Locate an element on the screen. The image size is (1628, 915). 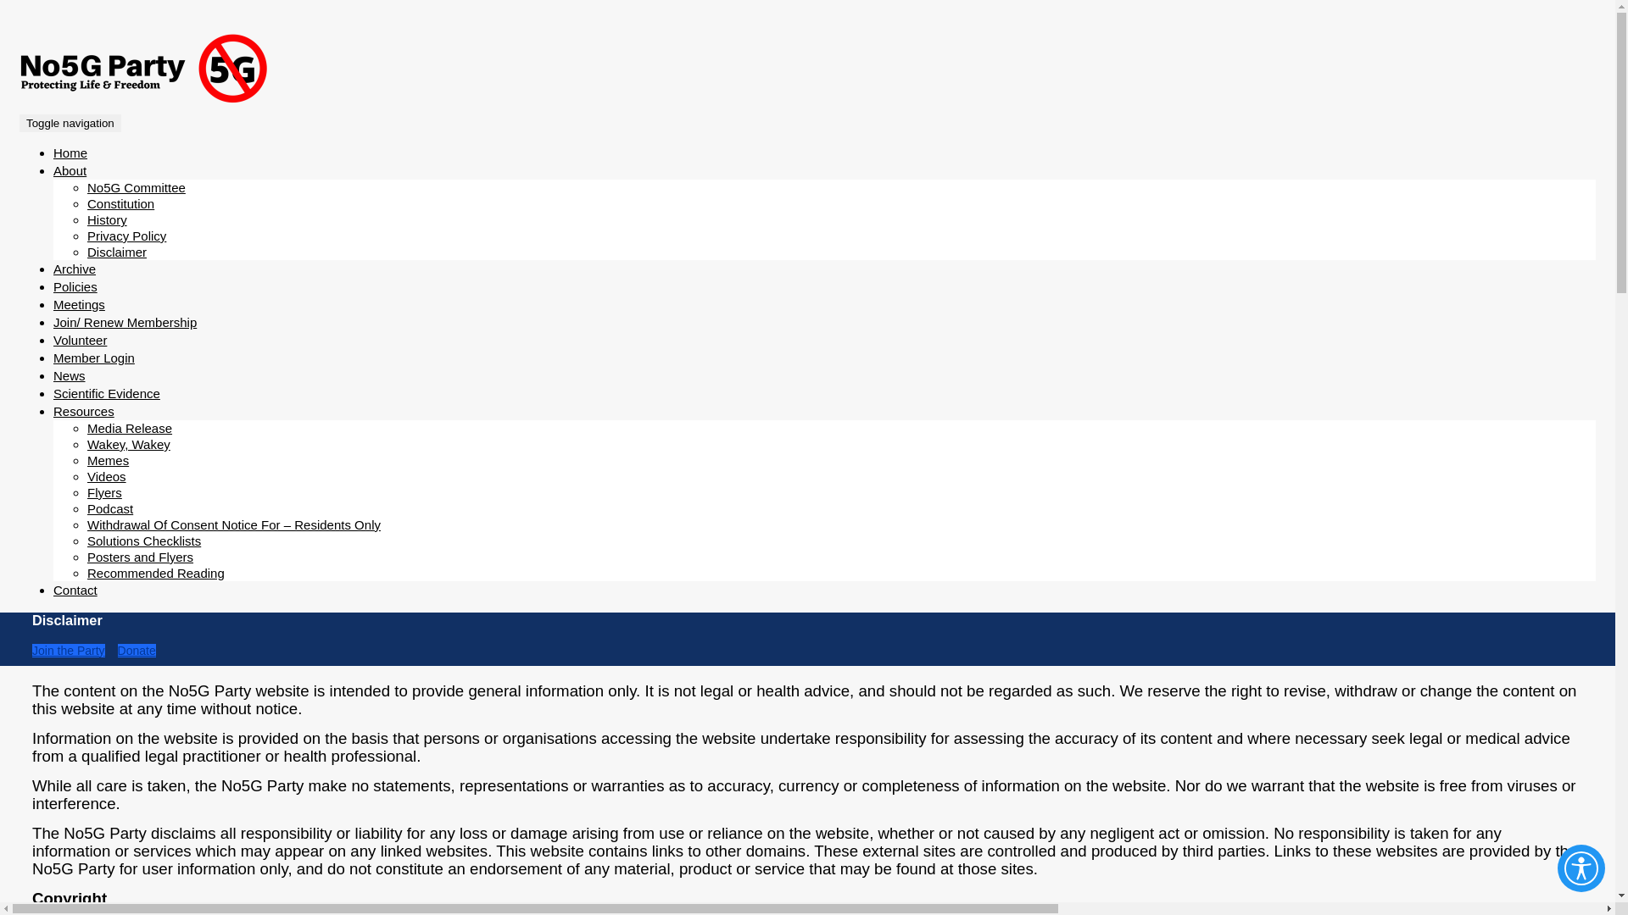
Podcast is located at coordinates (110, 508).